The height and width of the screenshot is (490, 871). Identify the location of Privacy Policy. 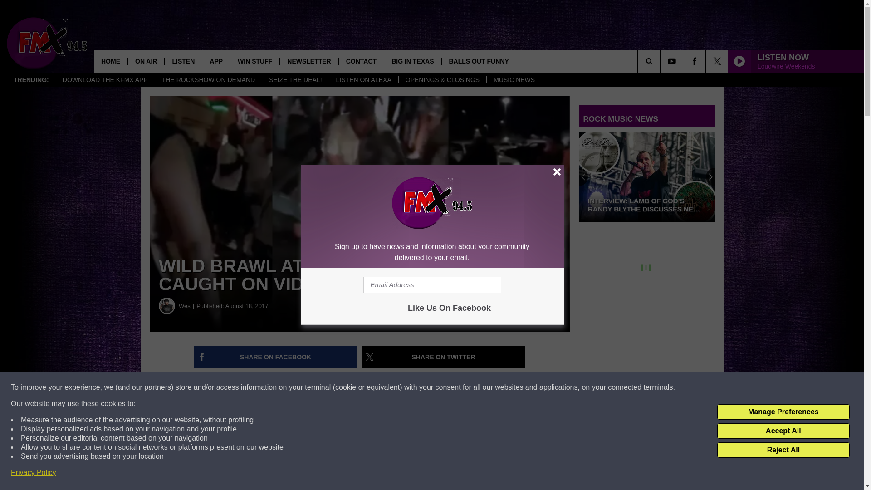
(34, 473).